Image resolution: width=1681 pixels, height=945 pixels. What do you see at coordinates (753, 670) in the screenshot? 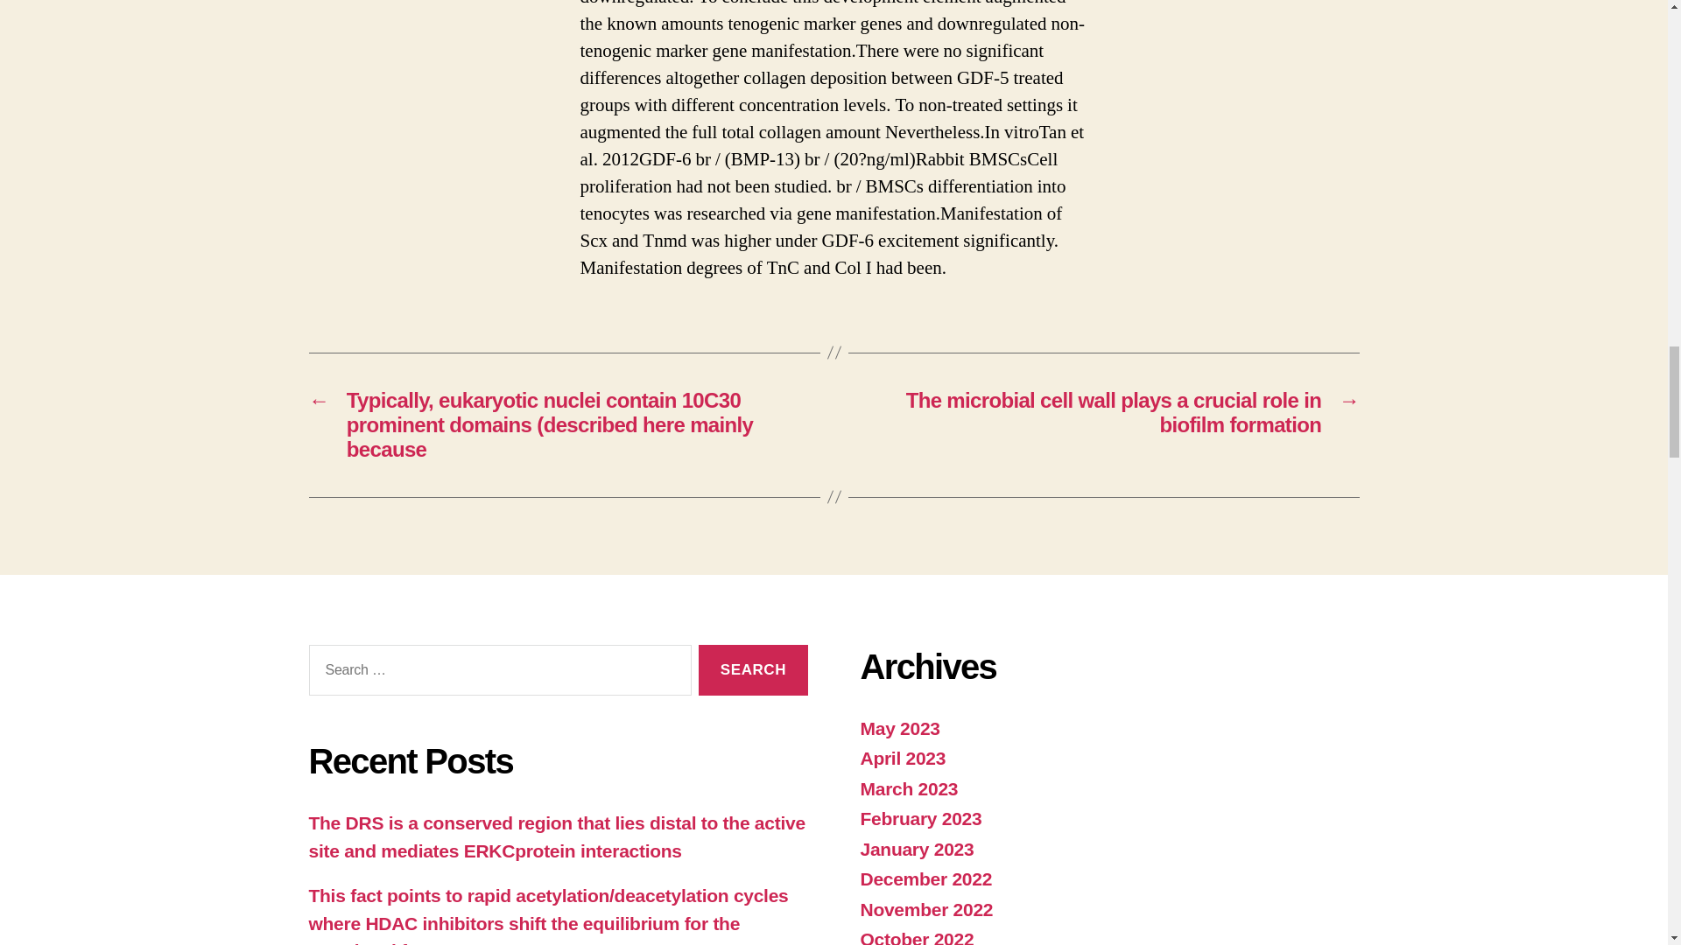
I see `Search` at bounding box center [753, 670].